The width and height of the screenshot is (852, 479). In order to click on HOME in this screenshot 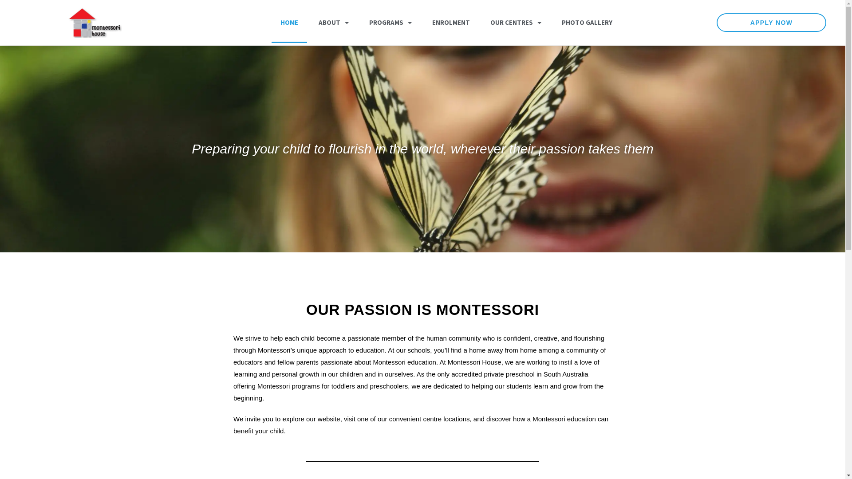, I will do `click(289, 23)`.